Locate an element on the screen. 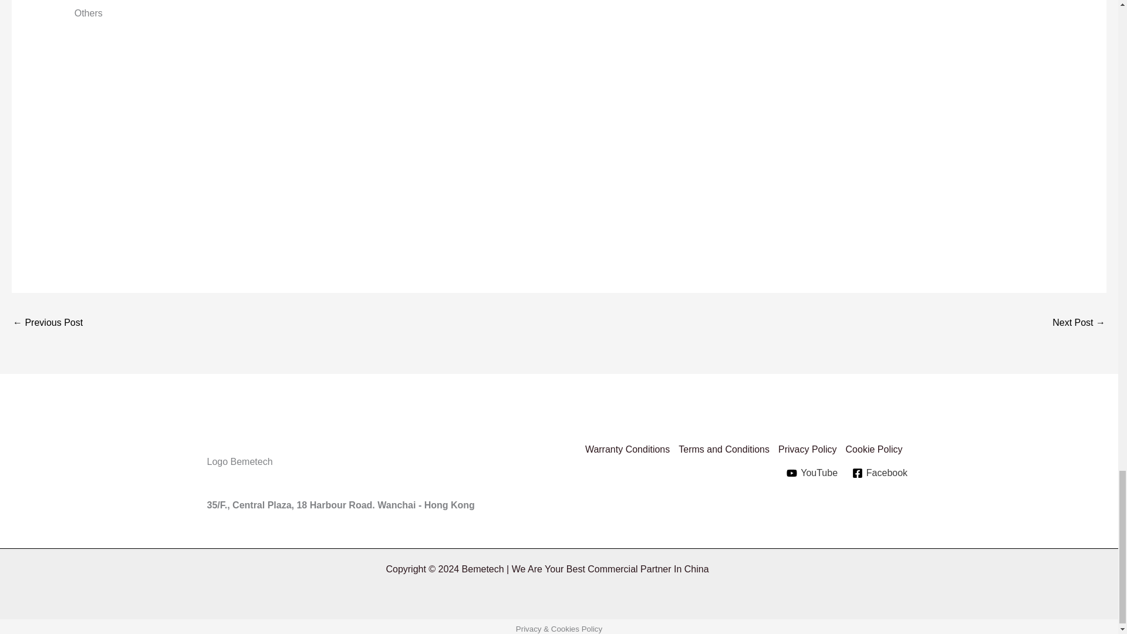 The height and width of the screenshot is (634, 1127). Cookie Policy is located at coordinates (879, 449).